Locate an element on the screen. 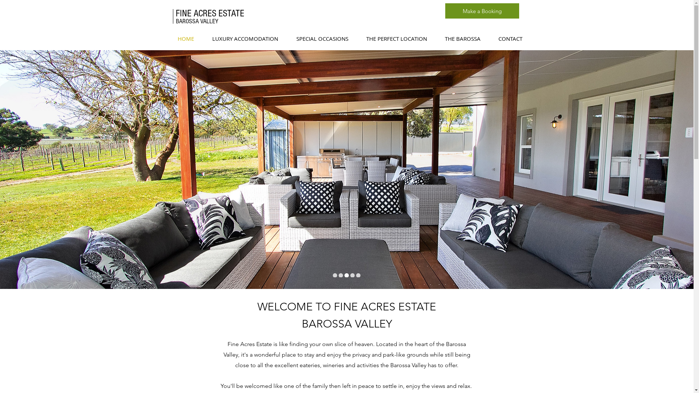 The image size is (699, 393). FINE ACRES ESTATE is located at coordinates (210, 13).